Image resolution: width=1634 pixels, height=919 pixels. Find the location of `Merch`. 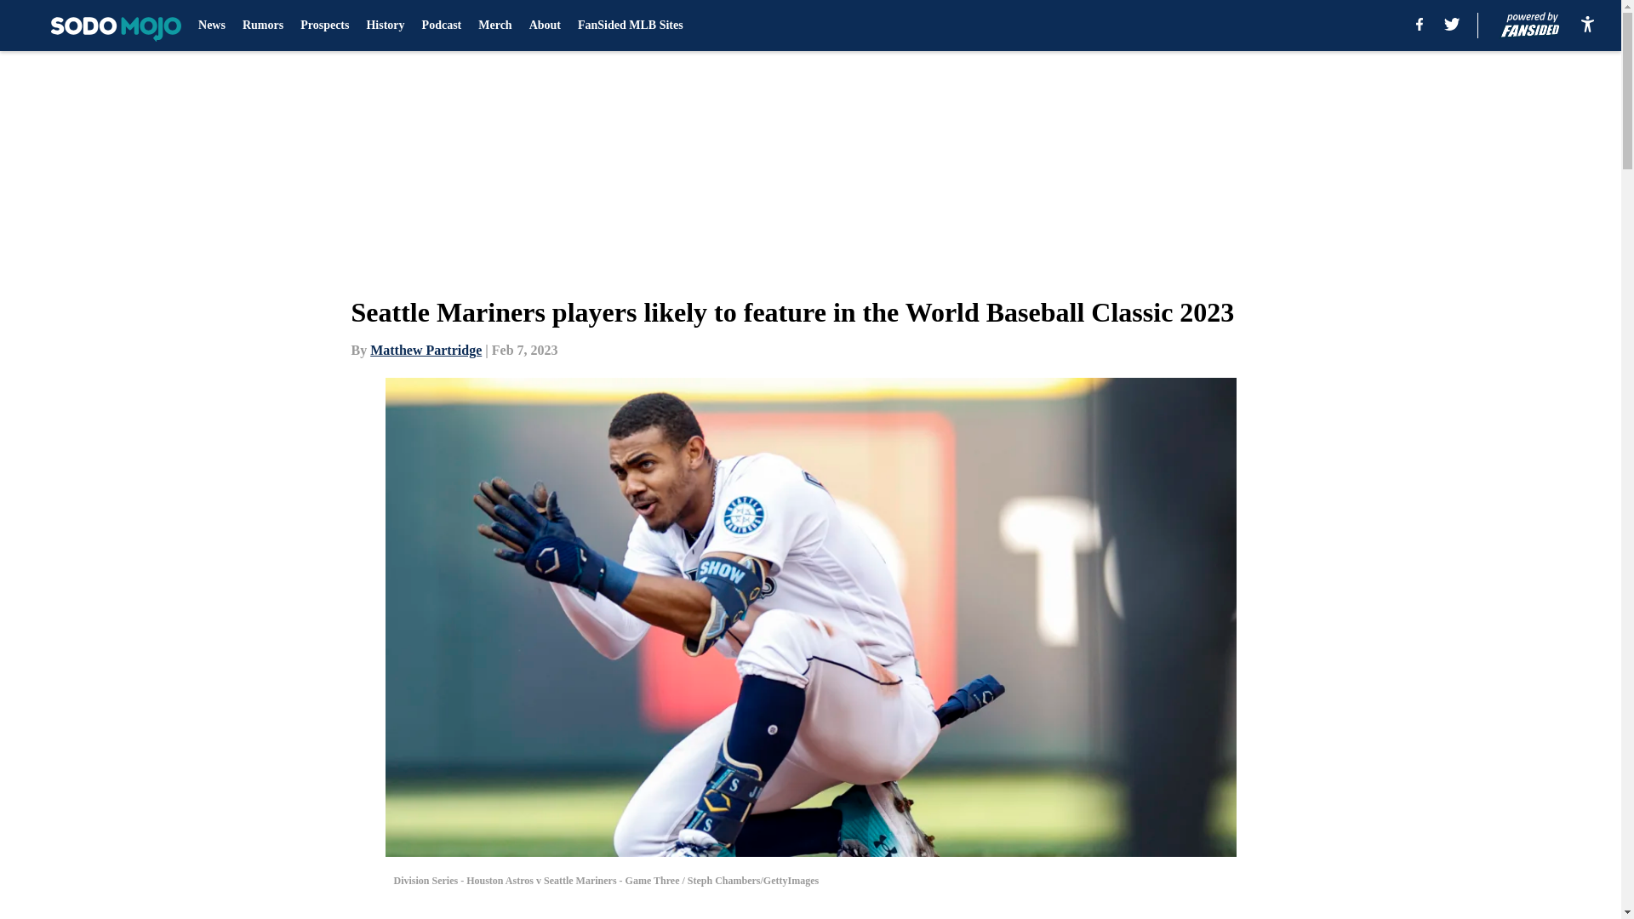

Merch is located at coordinates (494, 26).